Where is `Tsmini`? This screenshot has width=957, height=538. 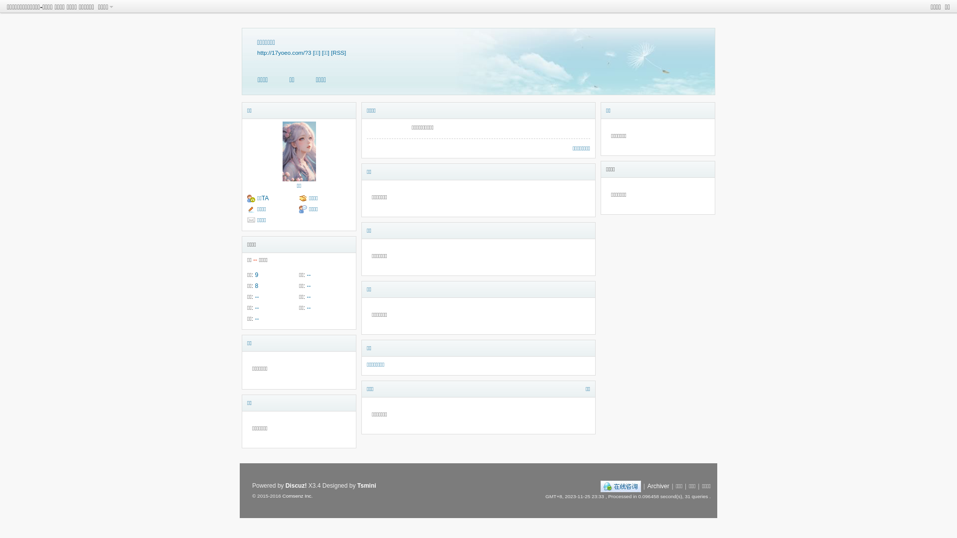
Tsmini is located at coordinates (367, 486).